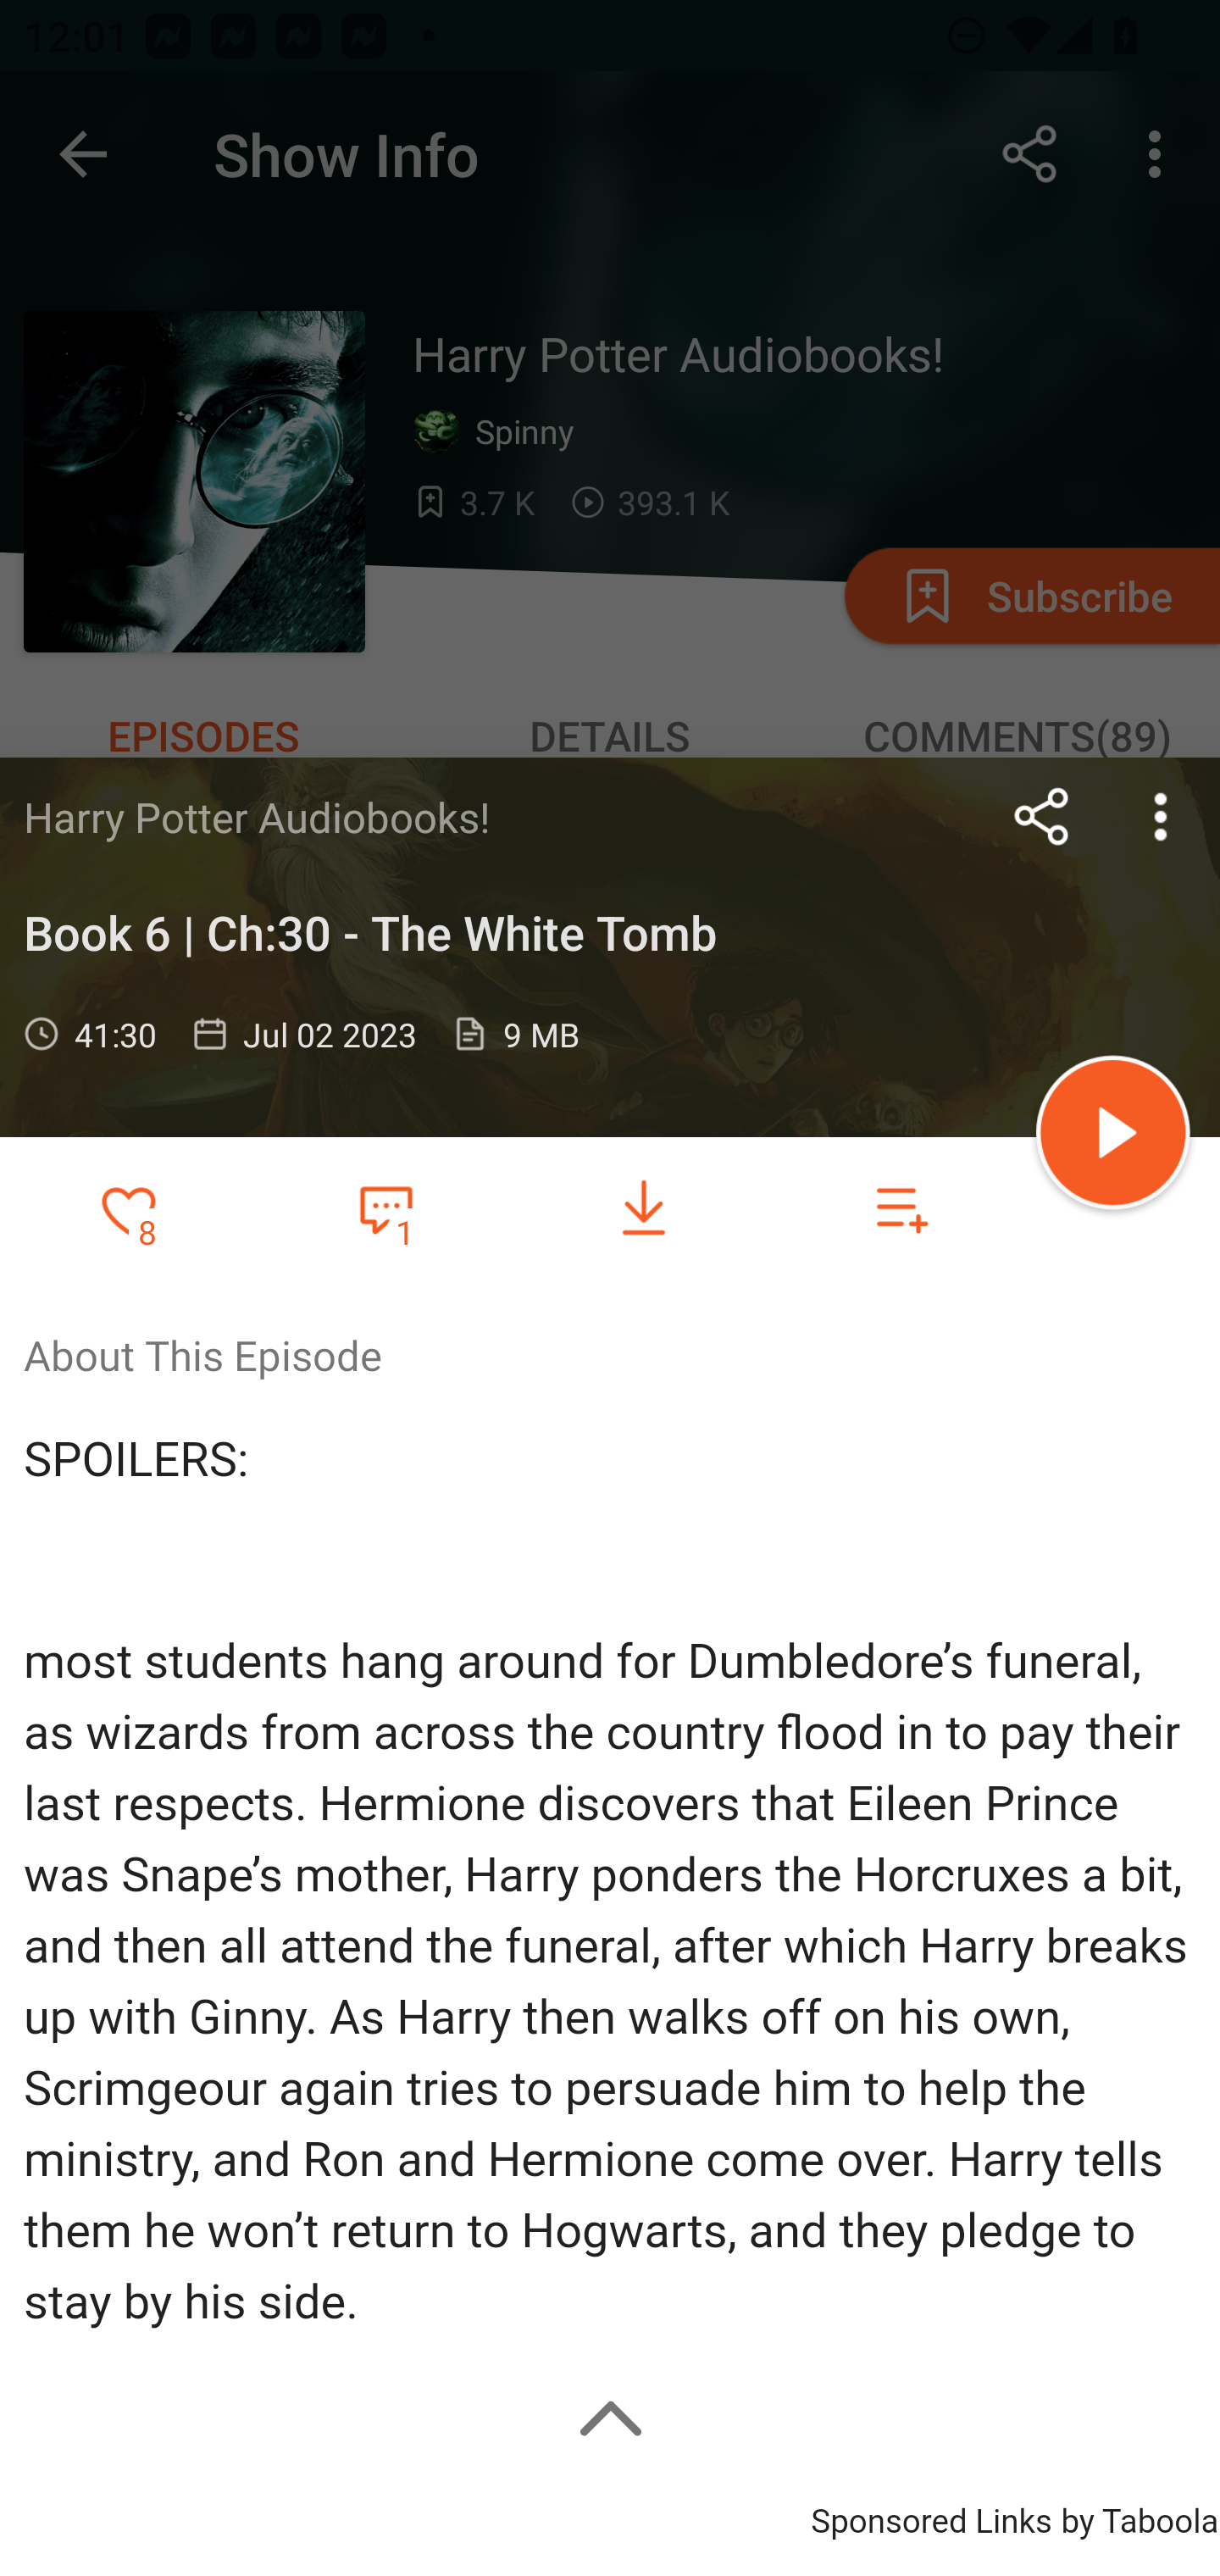 Image resolution: width=1220 pixels, height=2576 pixels. What do you see at coordinates (1161, 816) in the screenshot?
I see `more options` at bounding box center [1161, 816].